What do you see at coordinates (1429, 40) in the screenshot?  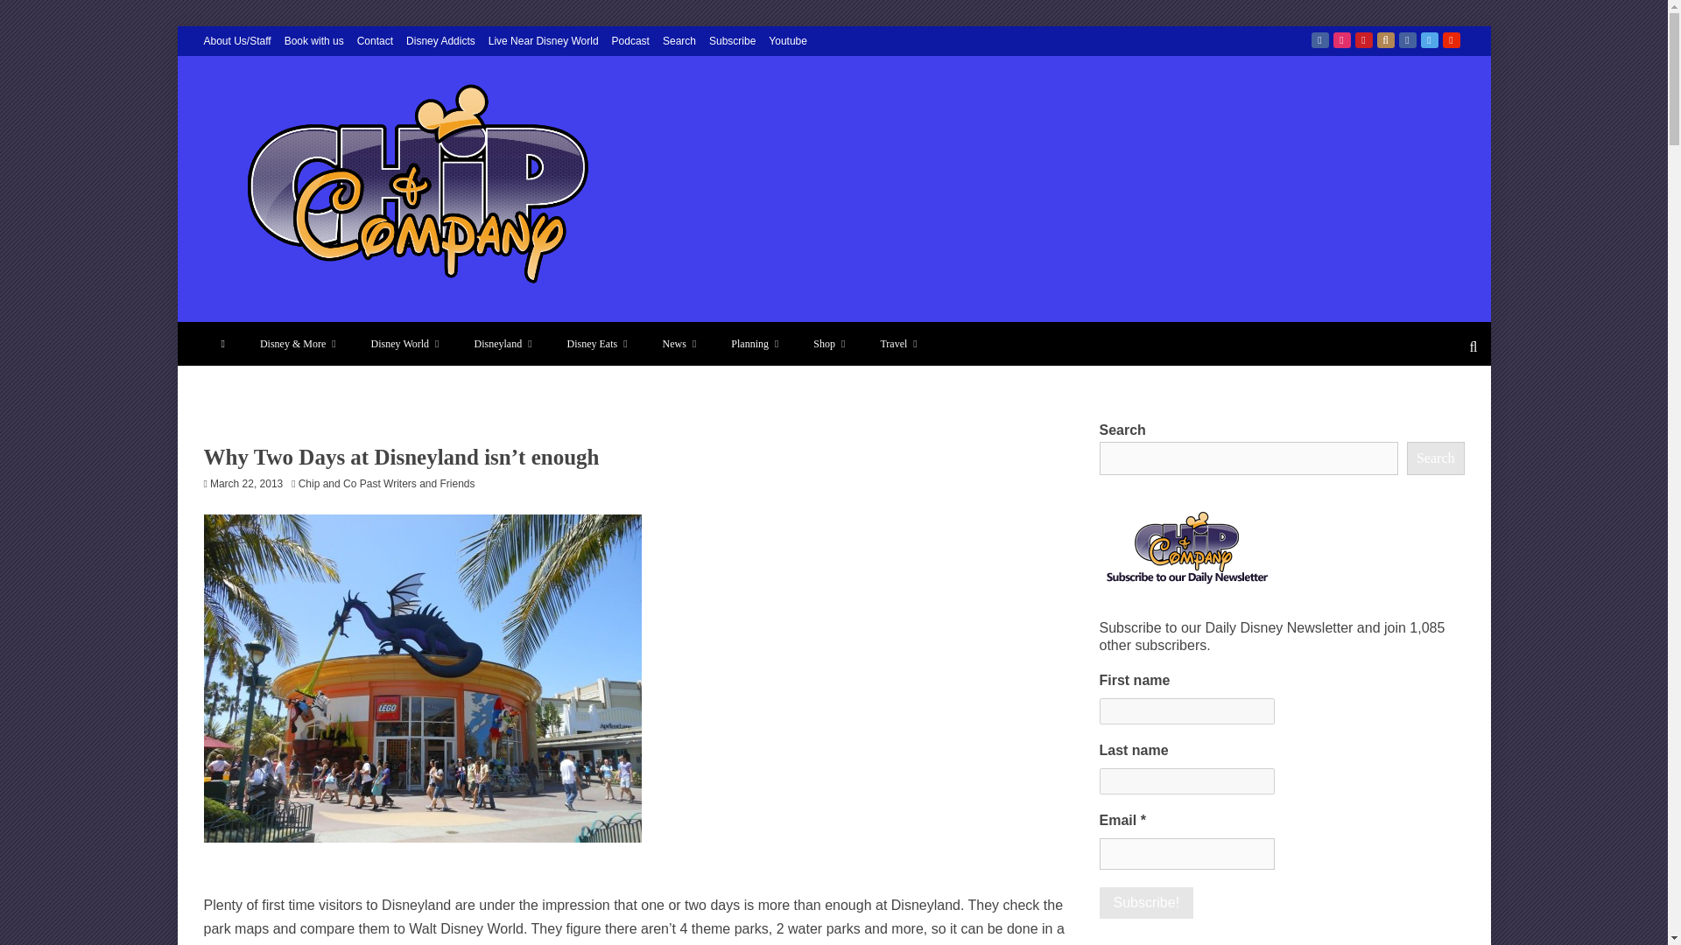 I see `Twitter` at bounding box center [1429, 40].